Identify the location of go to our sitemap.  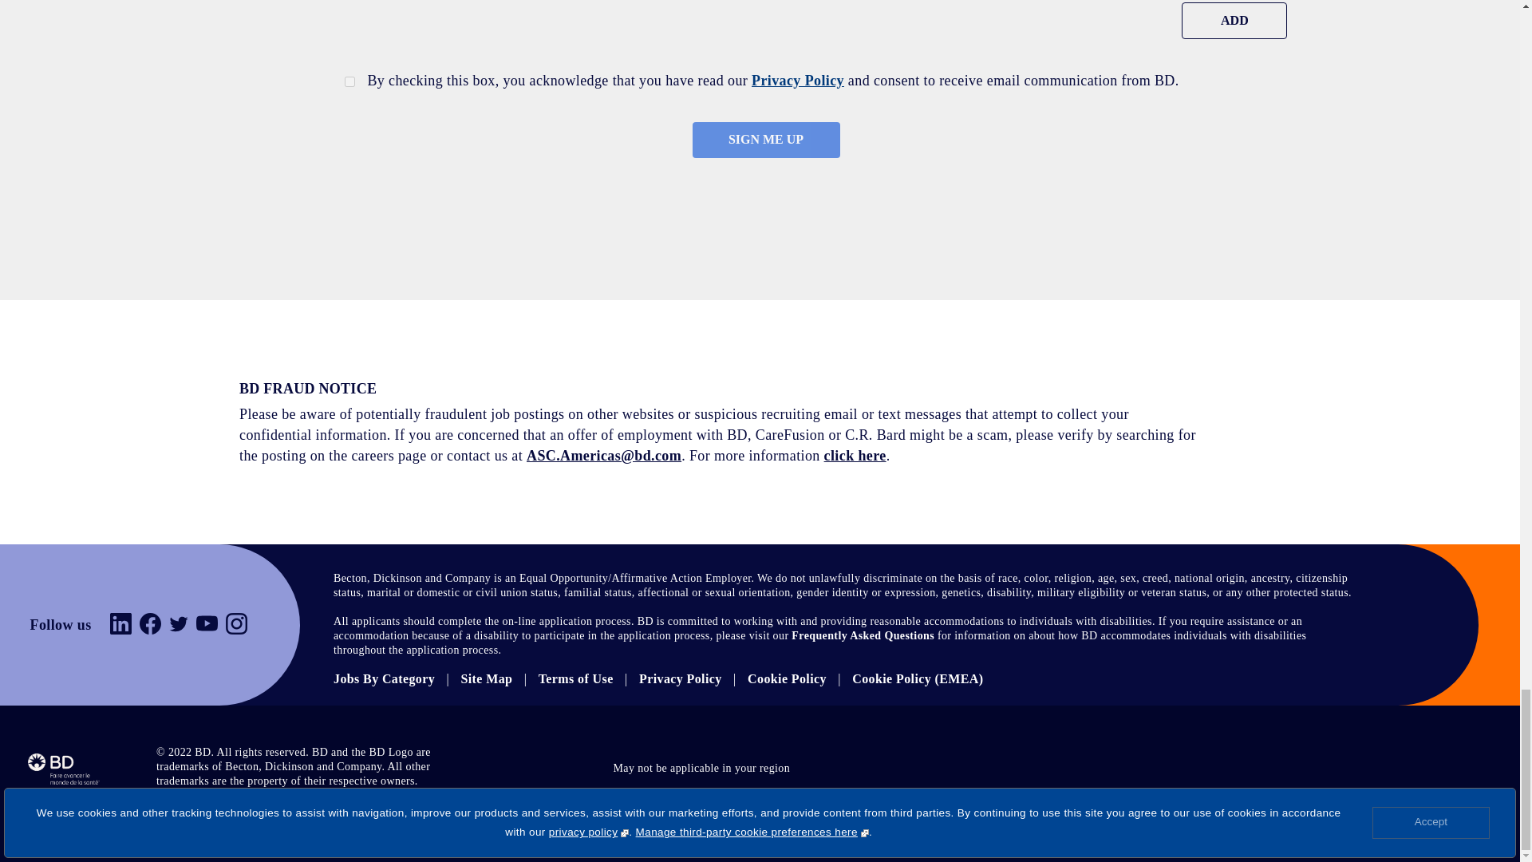
(487, 678).